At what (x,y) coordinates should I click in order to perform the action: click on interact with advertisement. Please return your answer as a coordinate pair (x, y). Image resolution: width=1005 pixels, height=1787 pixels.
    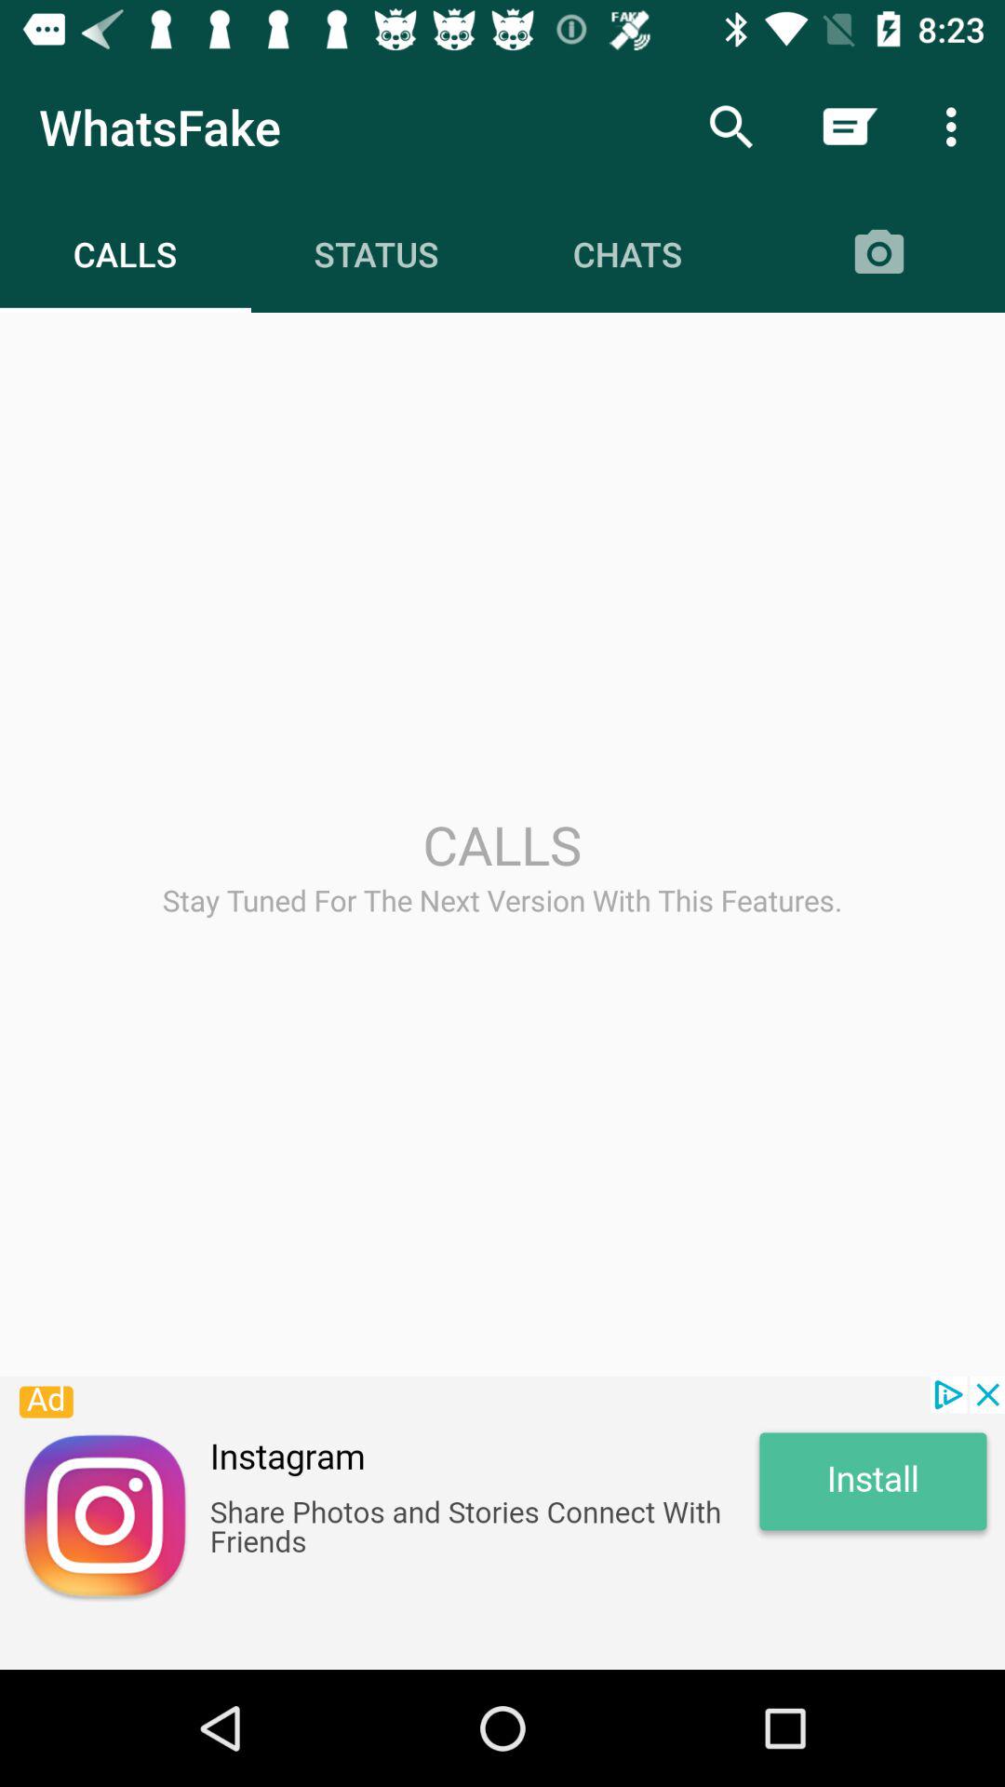
    Looking at the image, I should click on (502, 1523).